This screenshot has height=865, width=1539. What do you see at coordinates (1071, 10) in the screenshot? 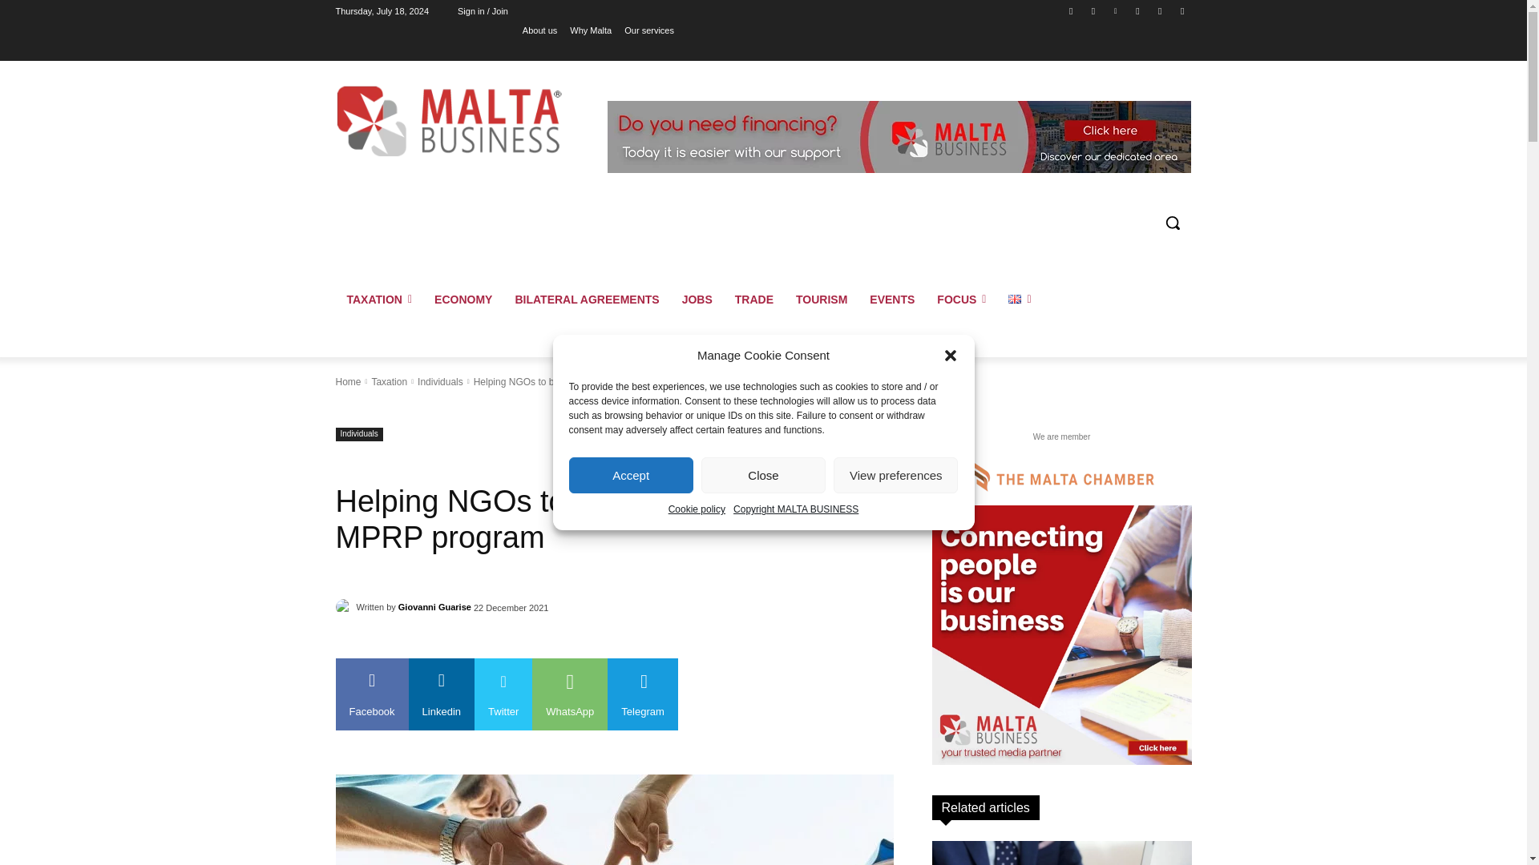
I see `Facebook` at bounding box center [1071, 10].